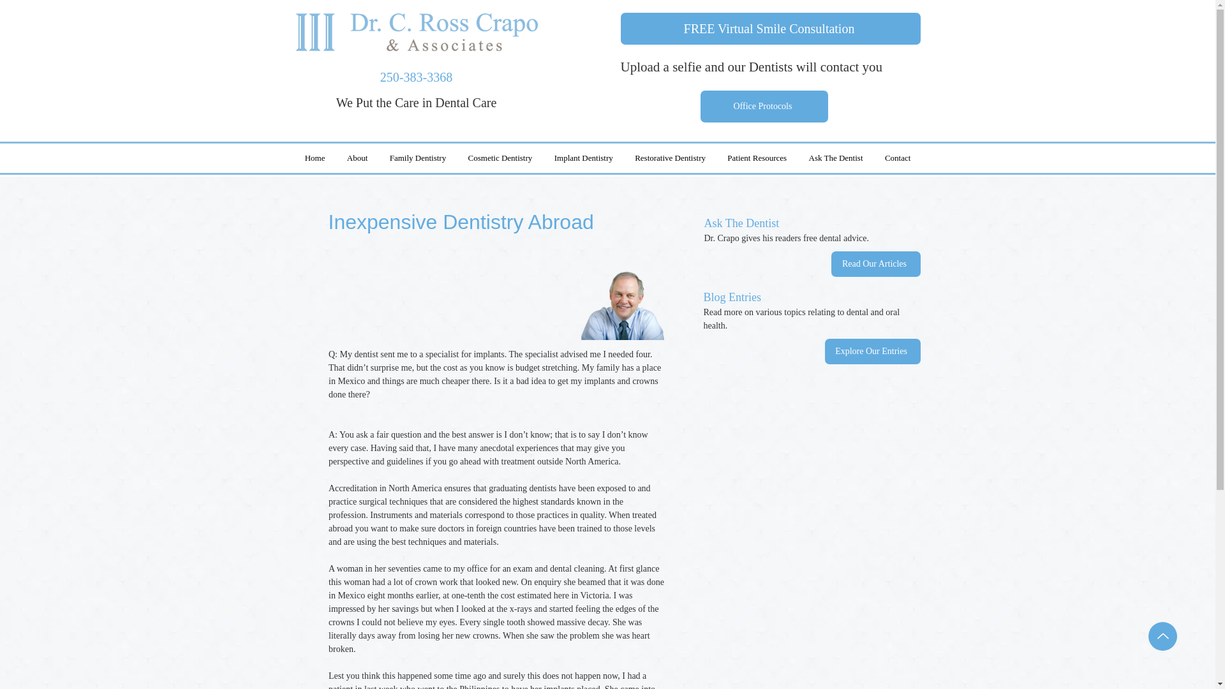 The image size is (1225, 689). I want to click on 250-383-3368, so click(416, 77).